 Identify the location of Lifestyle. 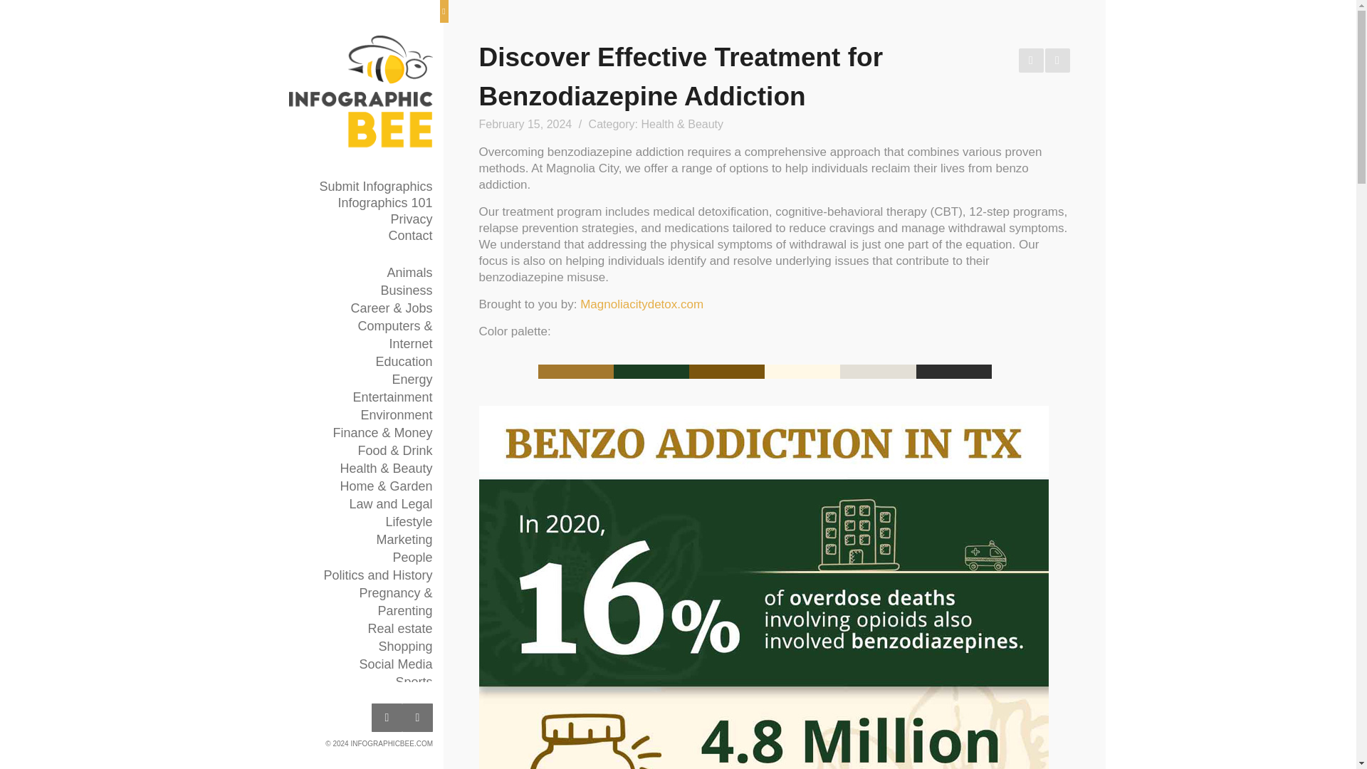
(409, 523).